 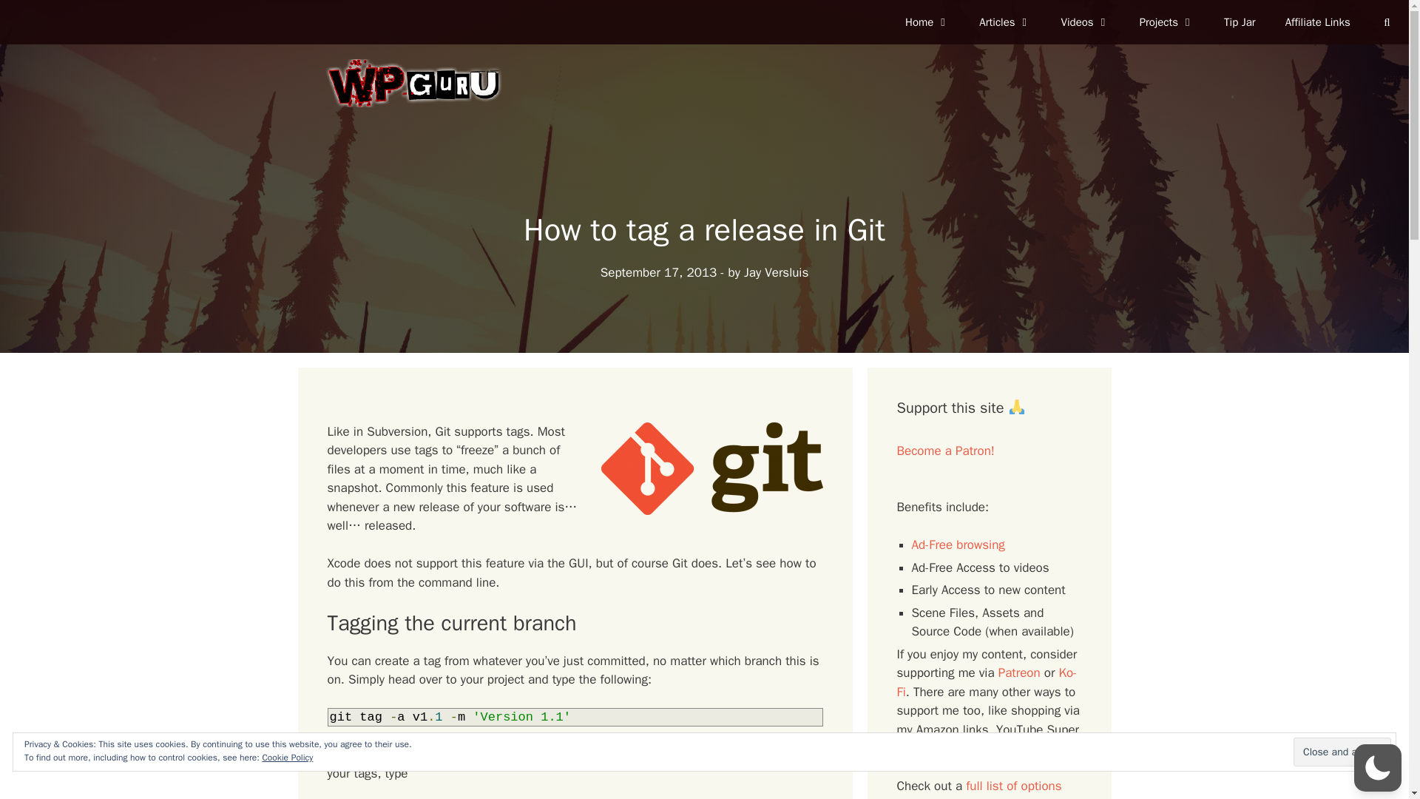 I want to click on Articles, so click(x=1004, y=22).